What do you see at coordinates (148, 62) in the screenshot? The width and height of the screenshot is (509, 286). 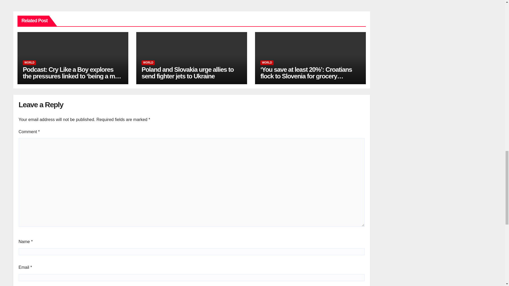 I see `WORLD` at bounding box center [148, 62].